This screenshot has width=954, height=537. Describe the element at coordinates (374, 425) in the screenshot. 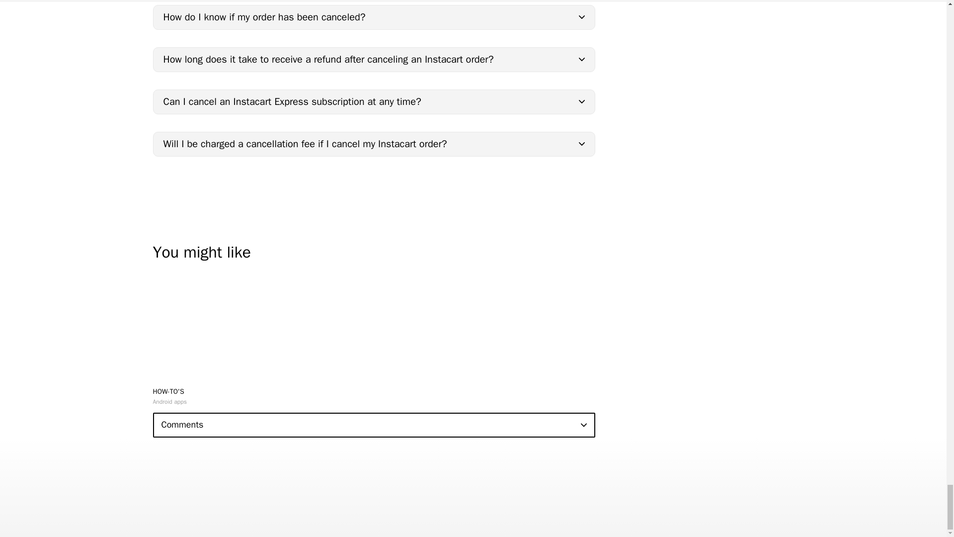

I see `Comments` at that location.